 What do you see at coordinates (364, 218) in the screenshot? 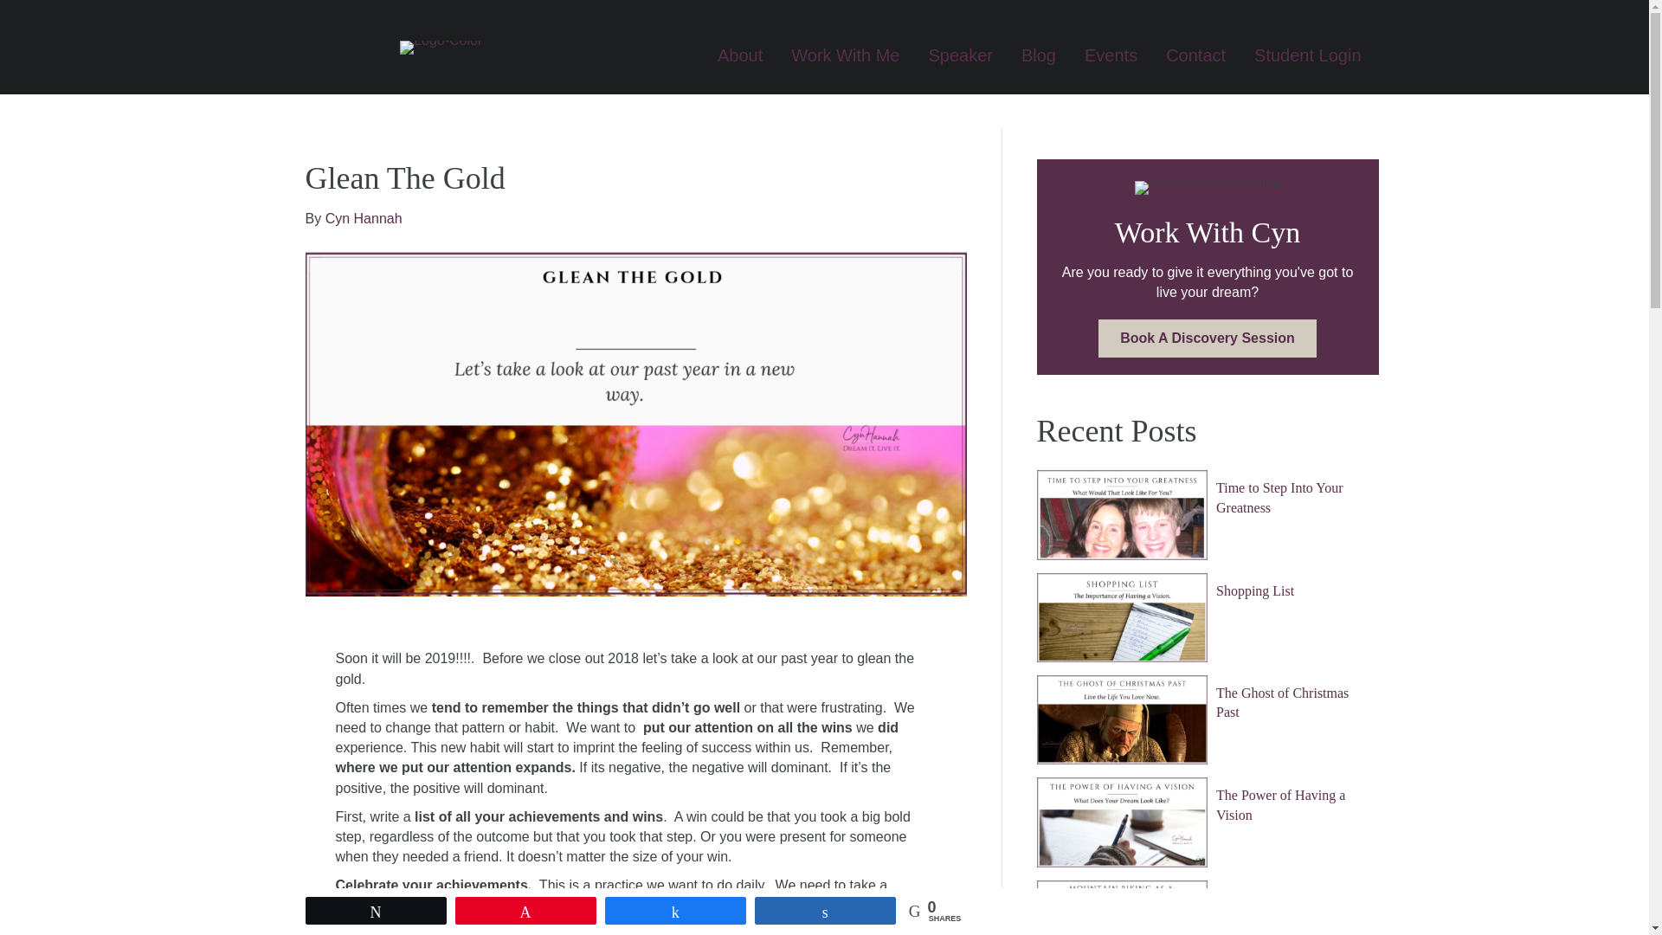
I see `Cyn Hannah` at bounding box center [364, 218].